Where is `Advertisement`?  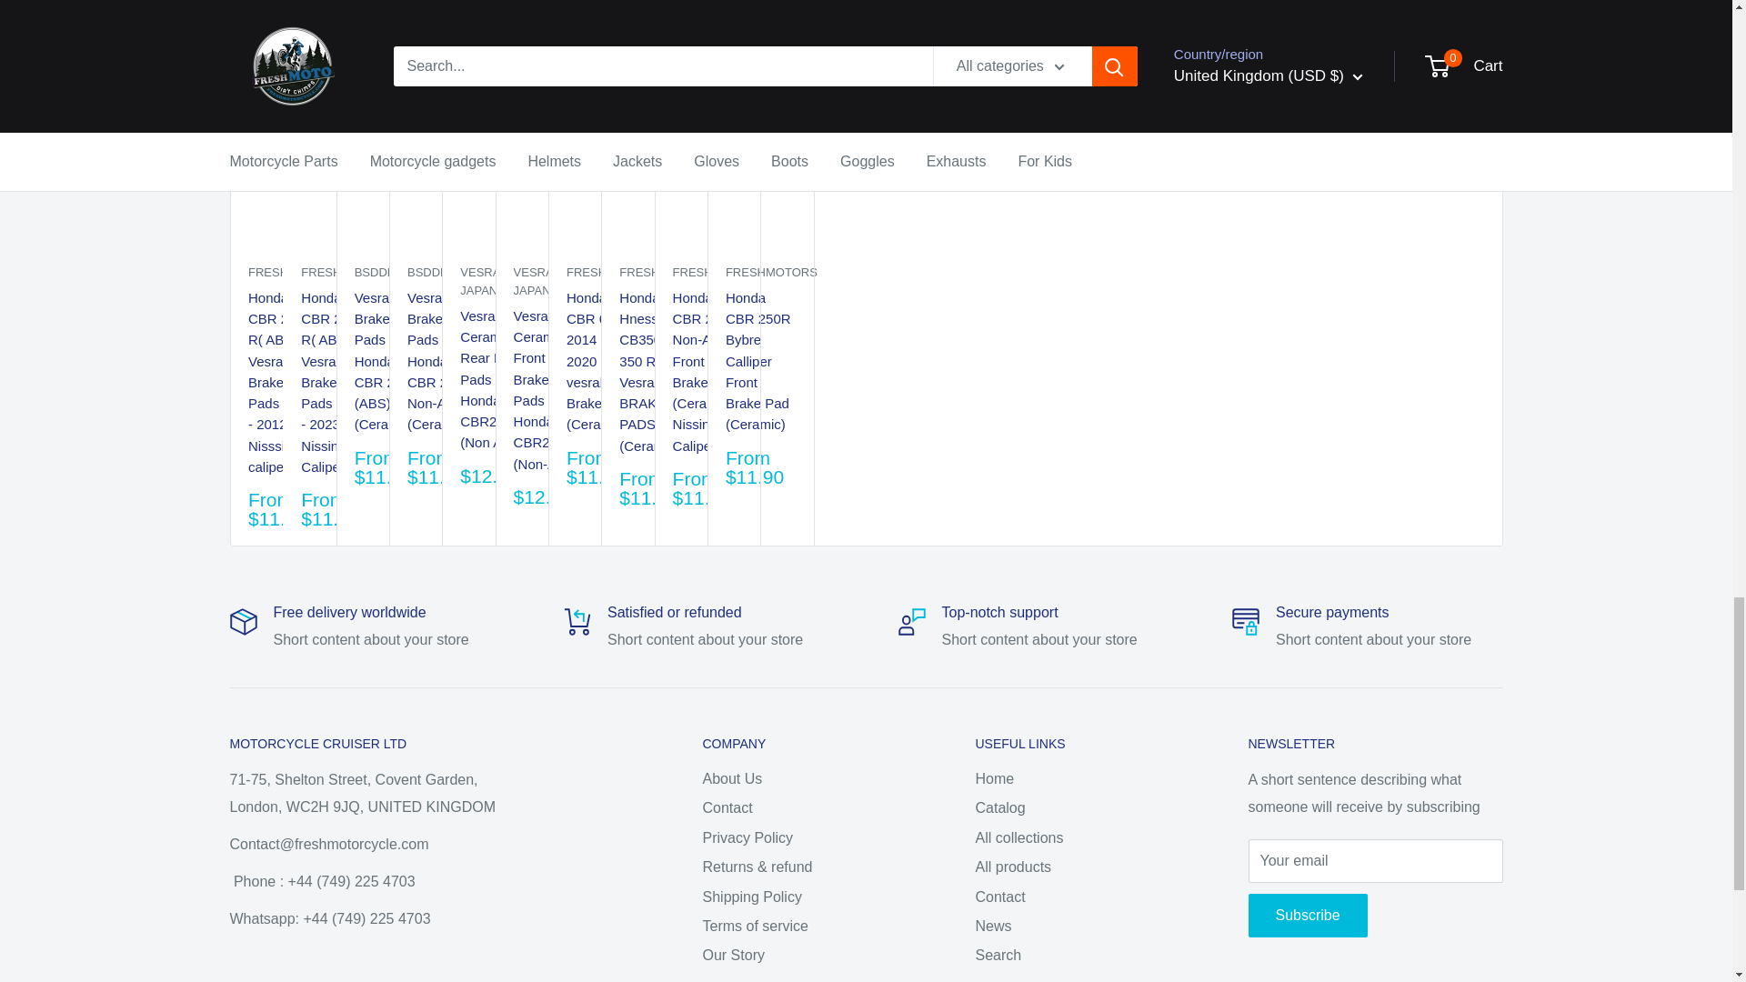
Advertisement is located at coordinates (1184, 293).